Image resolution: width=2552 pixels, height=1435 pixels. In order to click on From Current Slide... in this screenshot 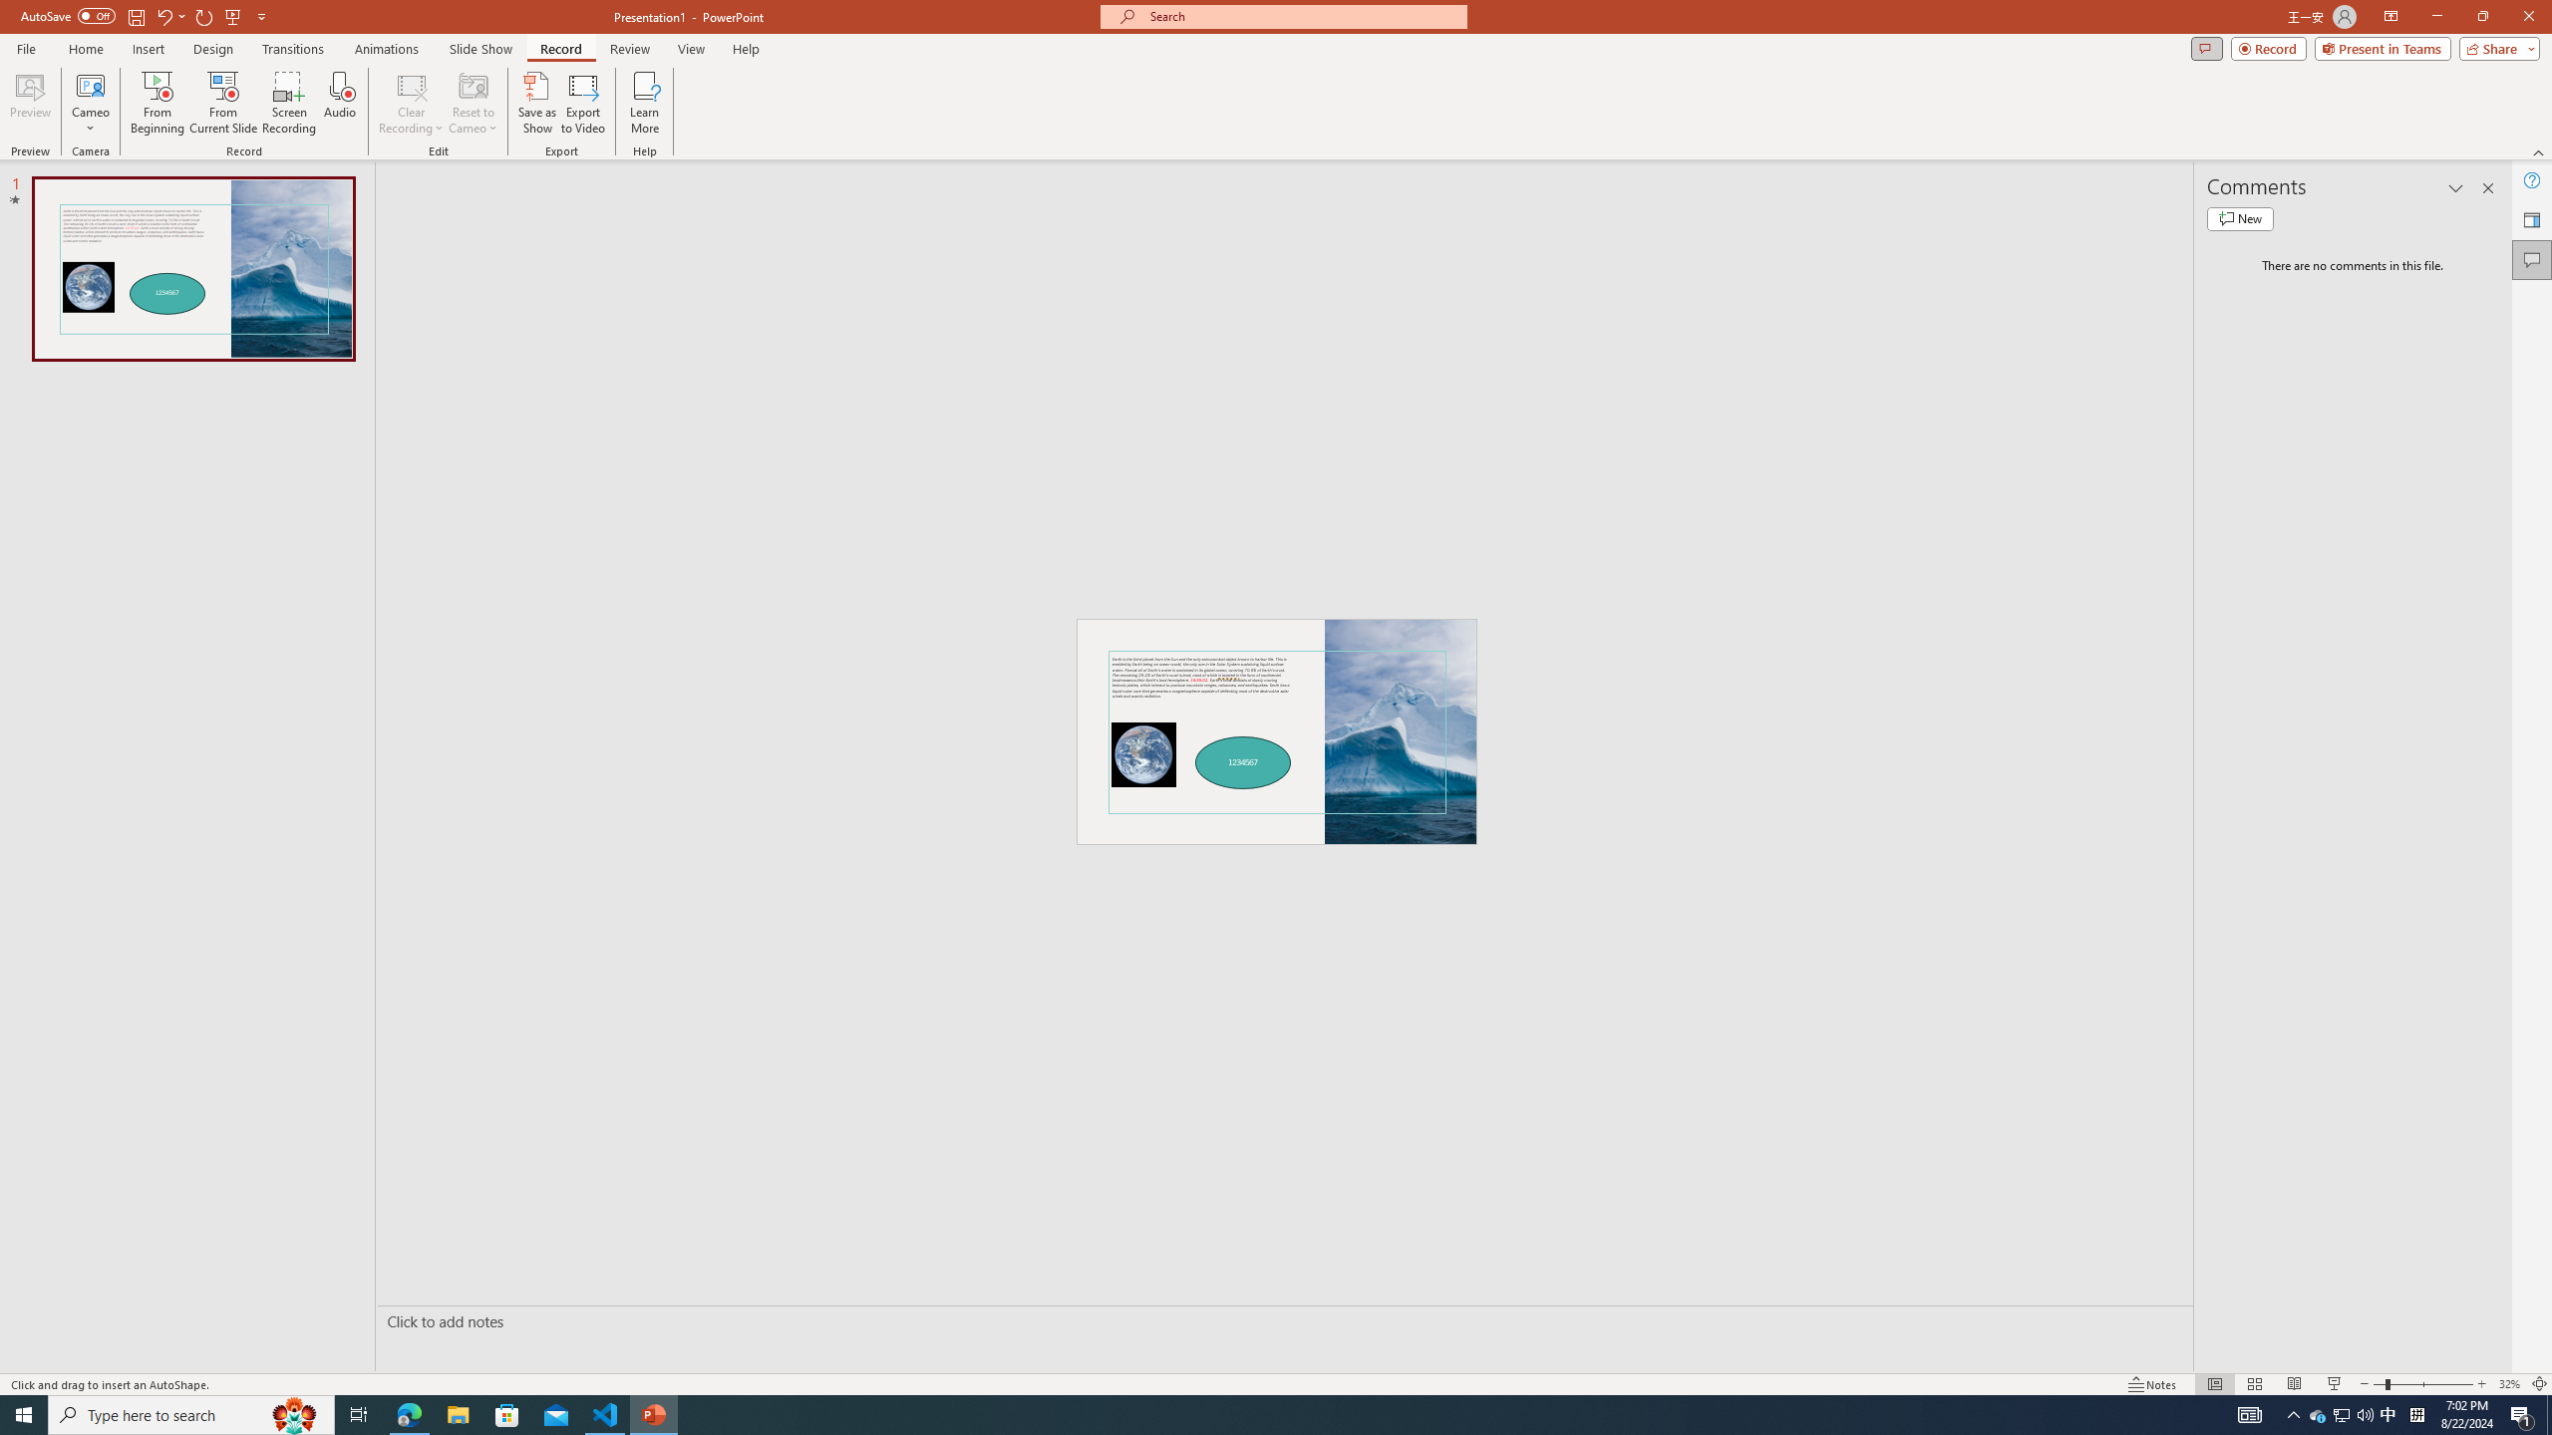, I will do `click(223, 103)`.